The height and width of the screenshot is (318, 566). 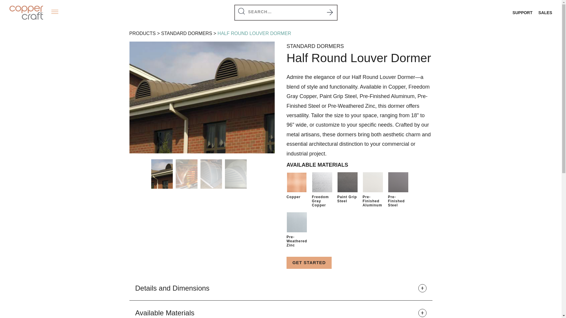 What do you see at coordinates (297, 182) in the screenshot?
I see `Copper` at bounding box center [297, 182].